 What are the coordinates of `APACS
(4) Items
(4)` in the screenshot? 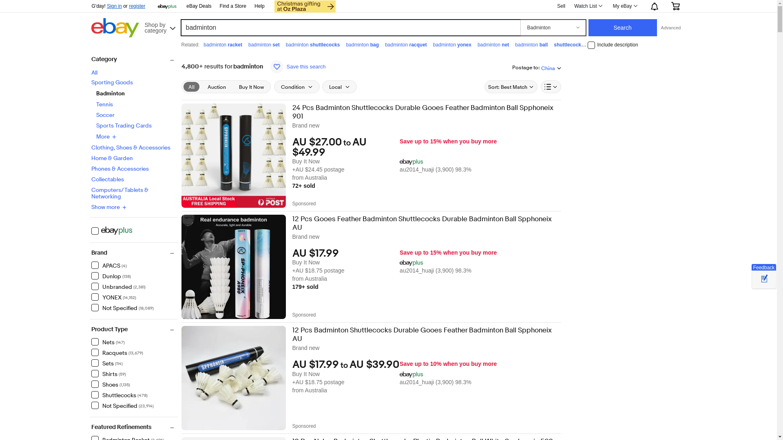 It's located at (109, 265).